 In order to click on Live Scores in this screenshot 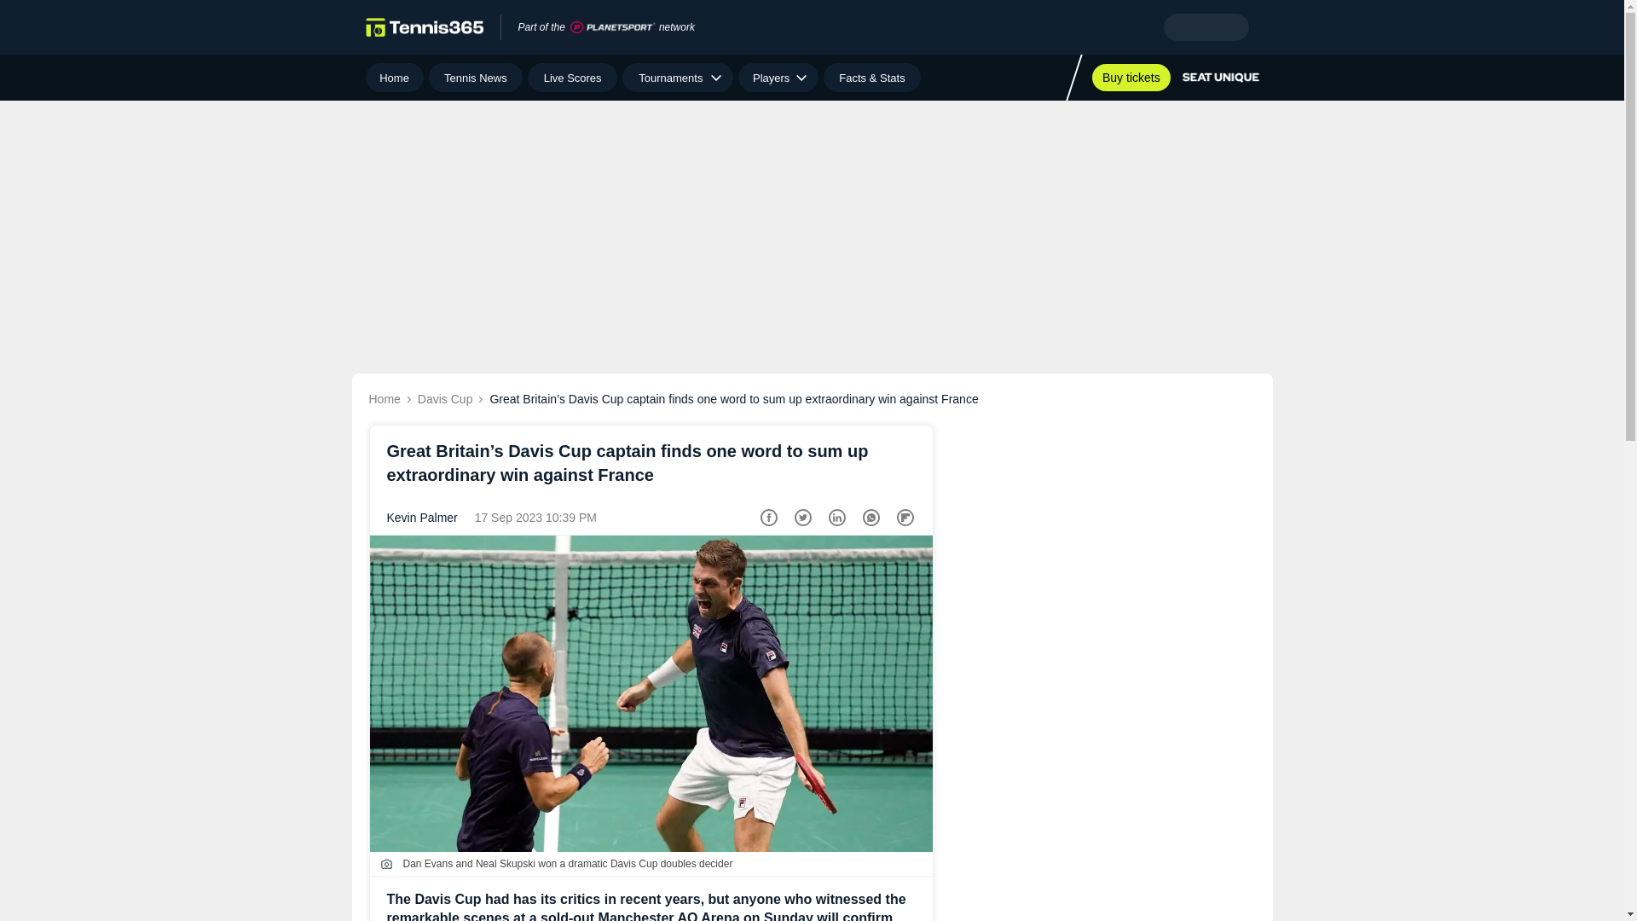, I will do `click(571, 78)`.